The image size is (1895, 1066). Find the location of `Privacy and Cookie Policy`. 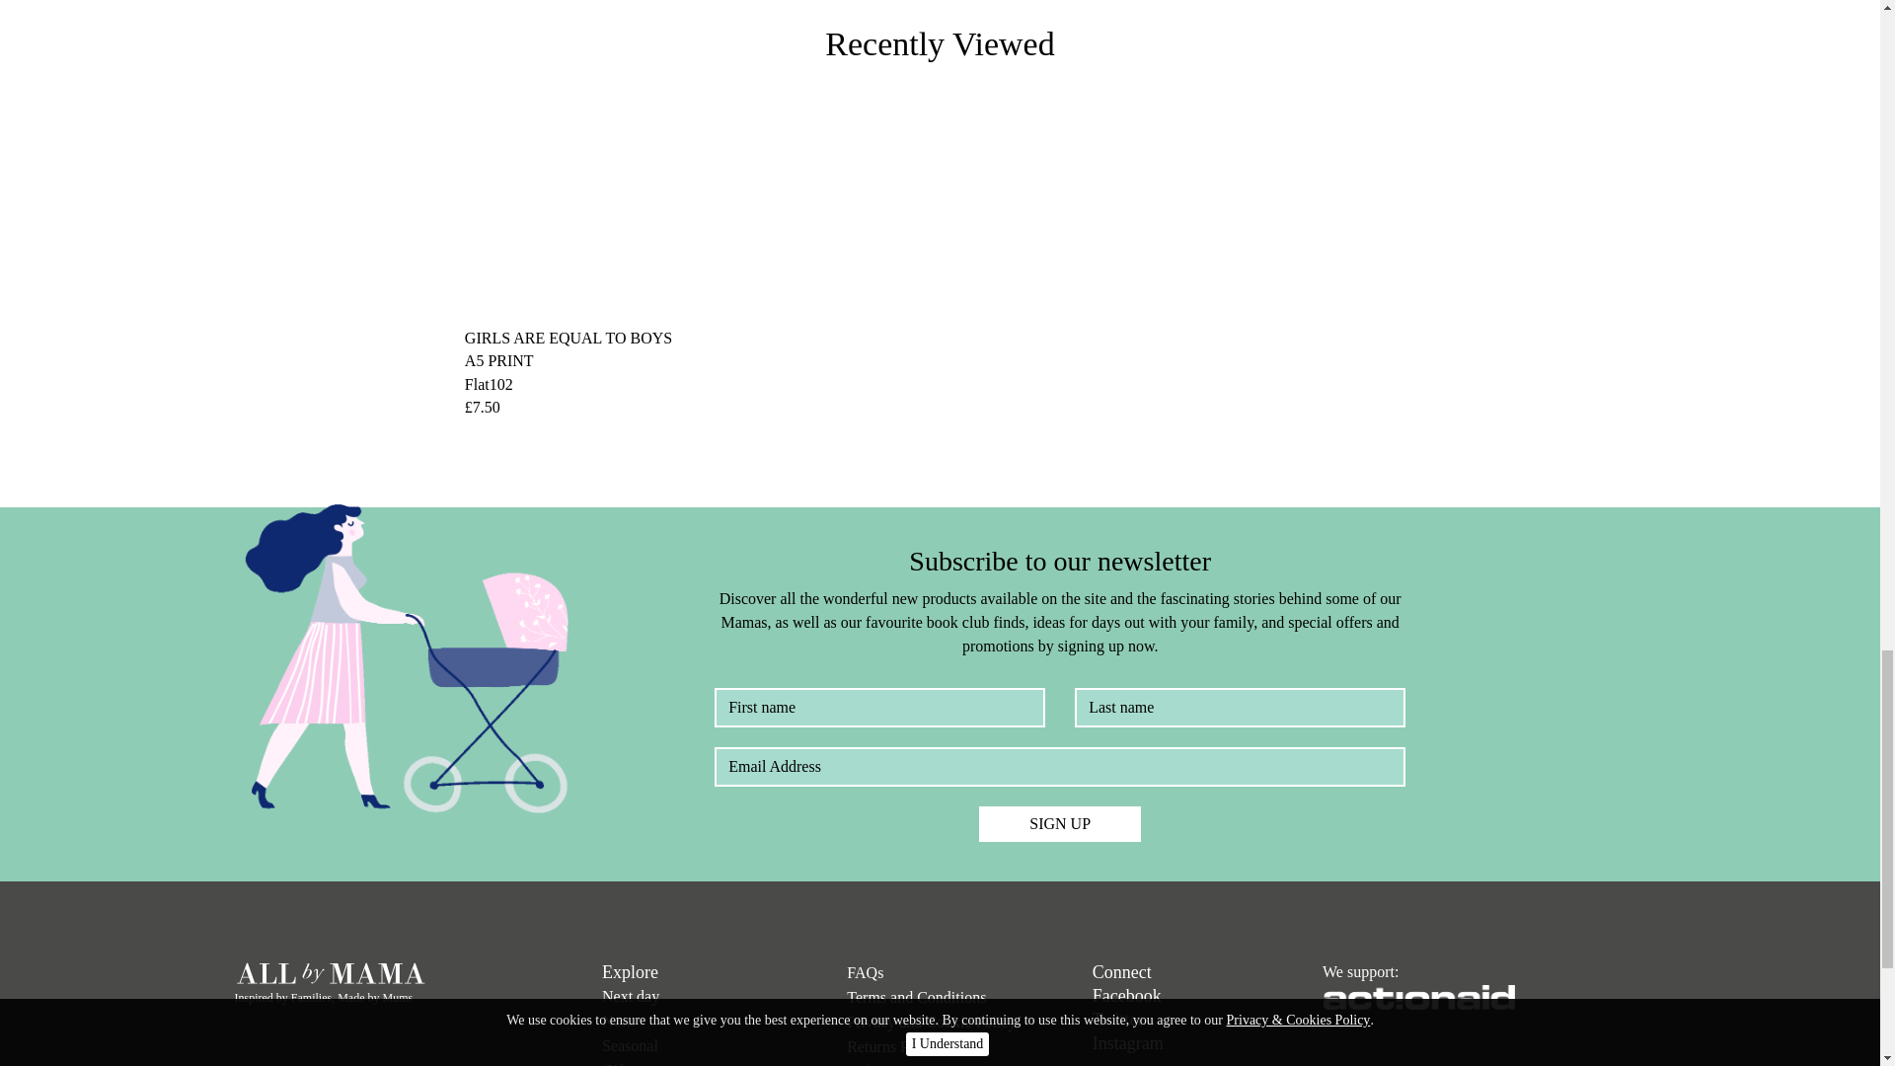

Privacy and Cookie Policy is located at coordinates (932, 1023).